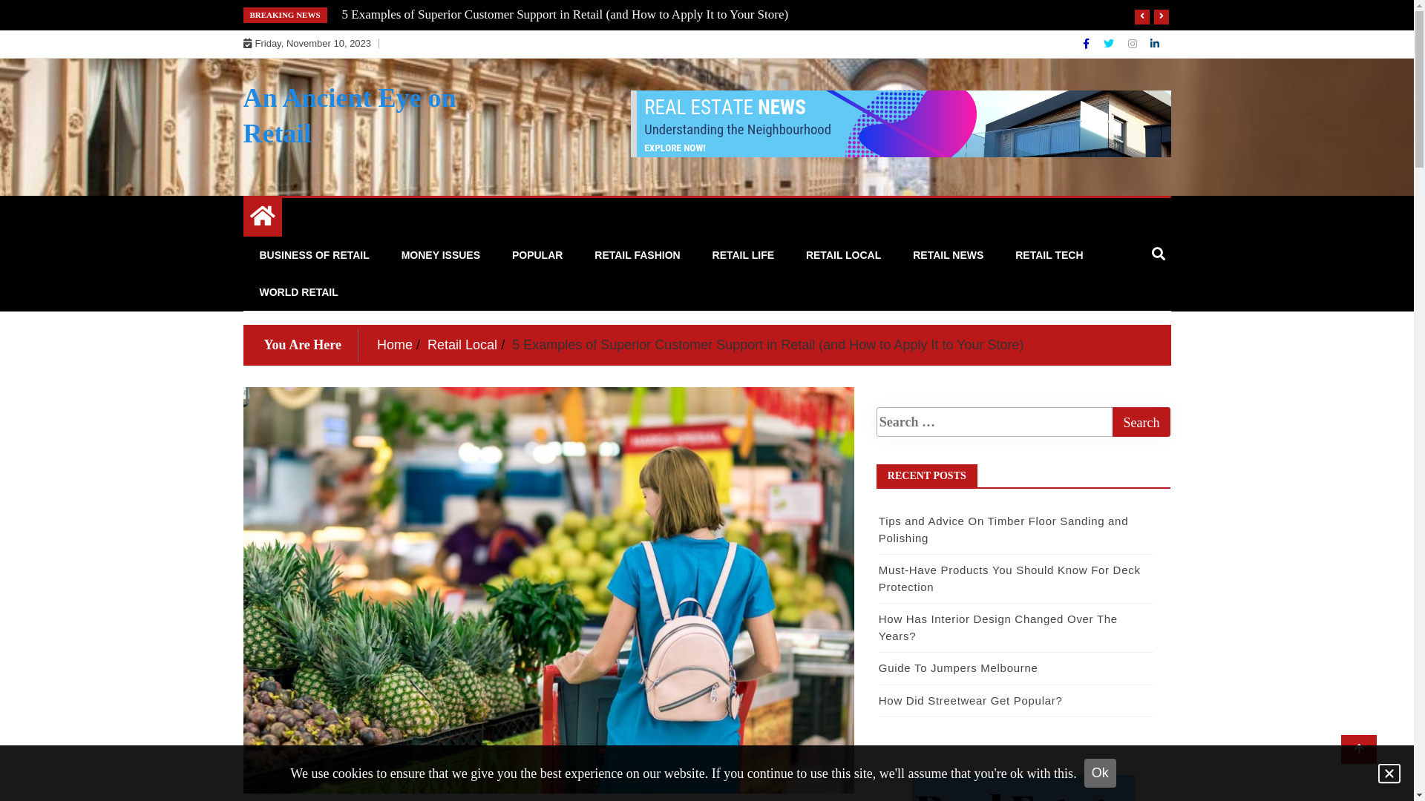  What do you see at coordinates (998, 627) in the screenshot?
I see `How Has Interior Design Changed Over The Years?` at bounding box center [998, 627].